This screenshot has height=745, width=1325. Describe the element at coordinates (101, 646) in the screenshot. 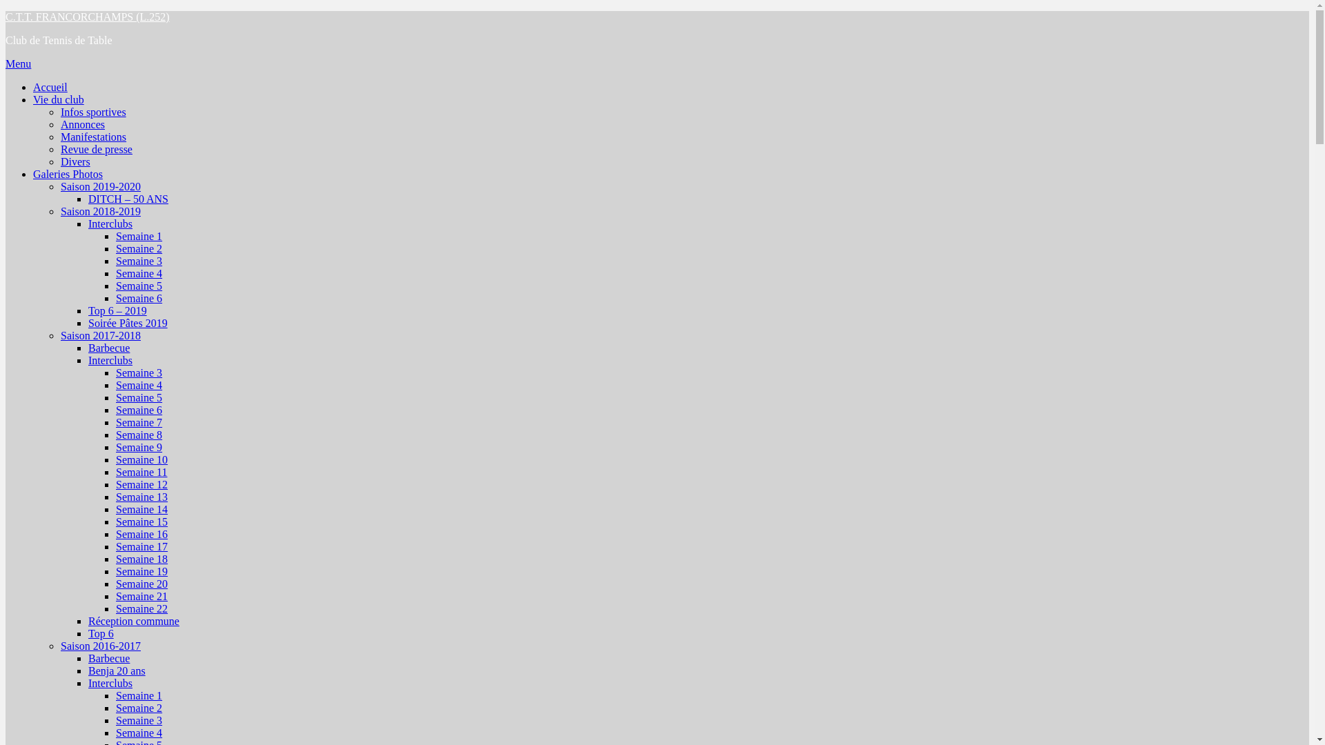

I see `Saison 2016-2017` at that location.